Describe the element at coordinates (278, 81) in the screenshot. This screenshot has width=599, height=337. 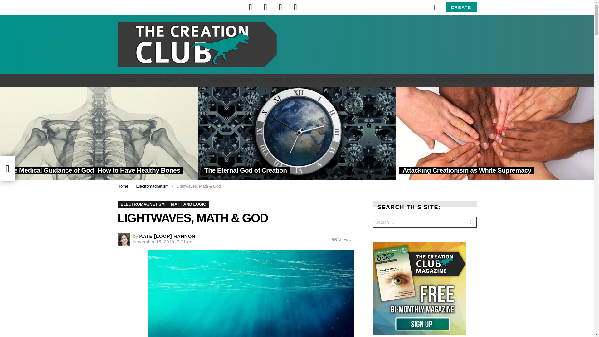
I see `ABOUT US` at that location.